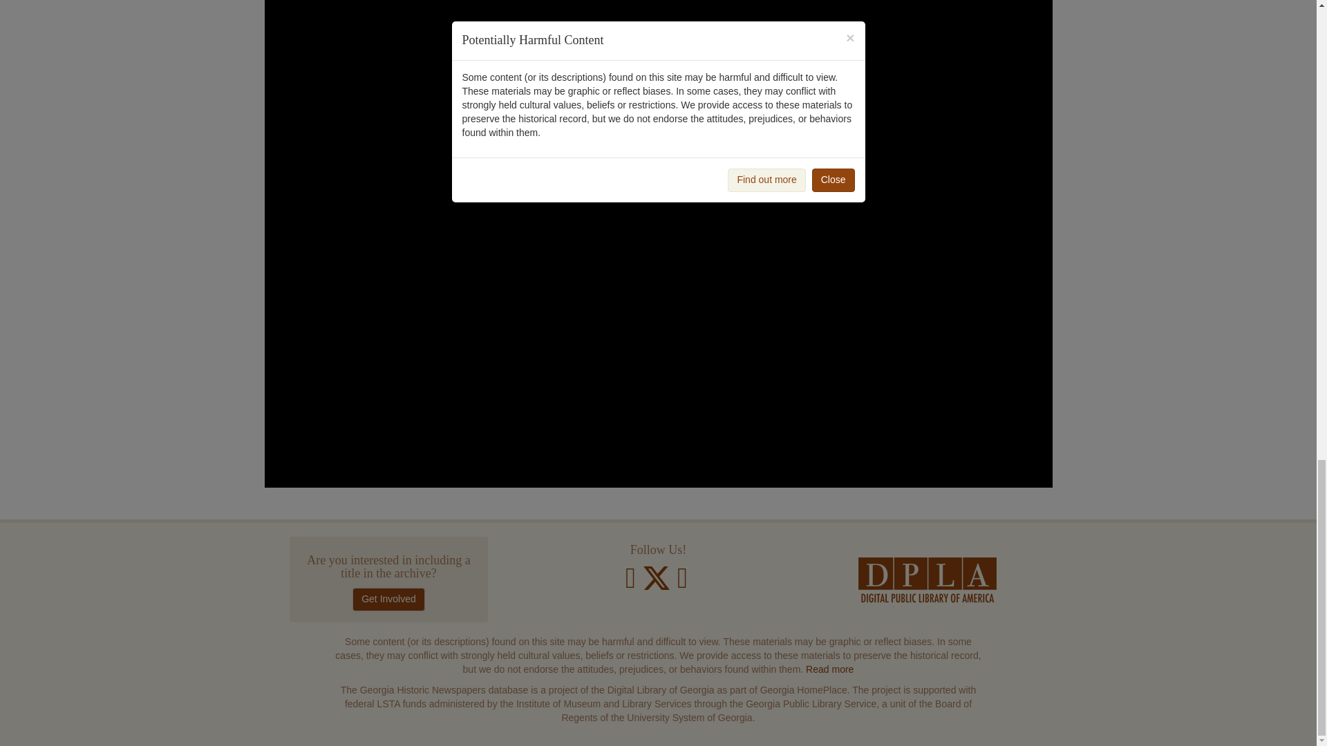 The width and height of the screenshot is (1327, 746). I want to click on DLG Blog, so click(681, 584).